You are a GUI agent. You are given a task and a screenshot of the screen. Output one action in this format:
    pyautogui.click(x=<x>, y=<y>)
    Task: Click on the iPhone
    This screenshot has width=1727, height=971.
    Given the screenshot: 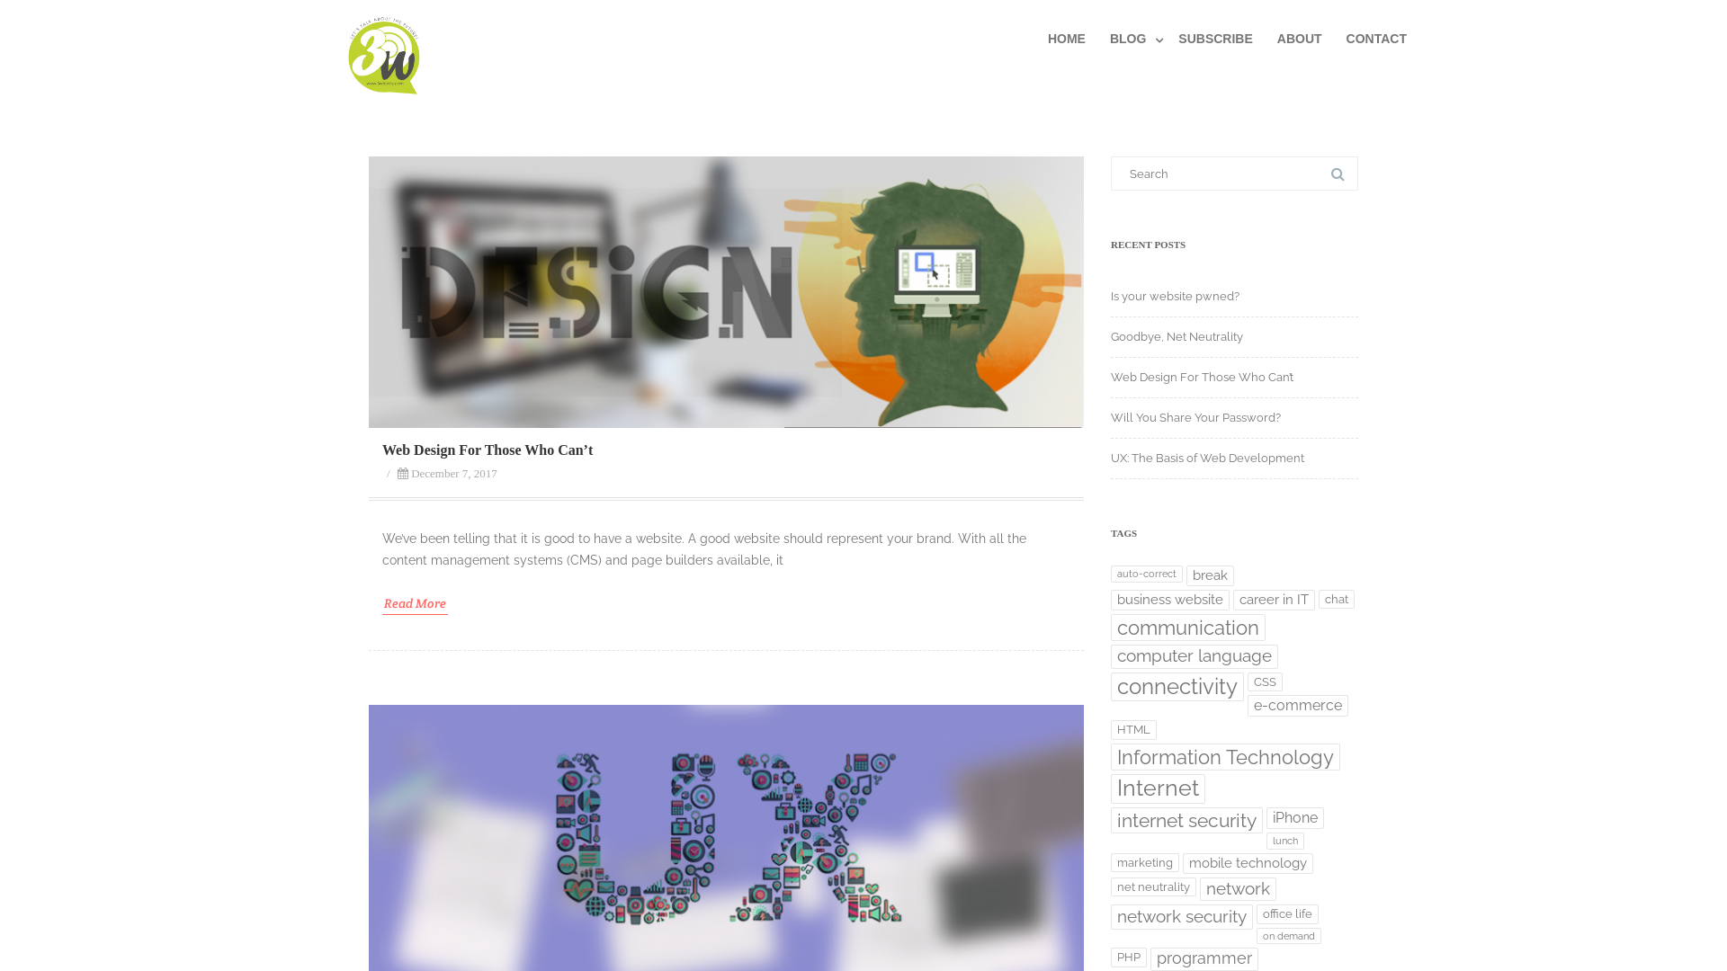 What is the action you would take?
    pyautogui.click(x=1295, y=818)
    